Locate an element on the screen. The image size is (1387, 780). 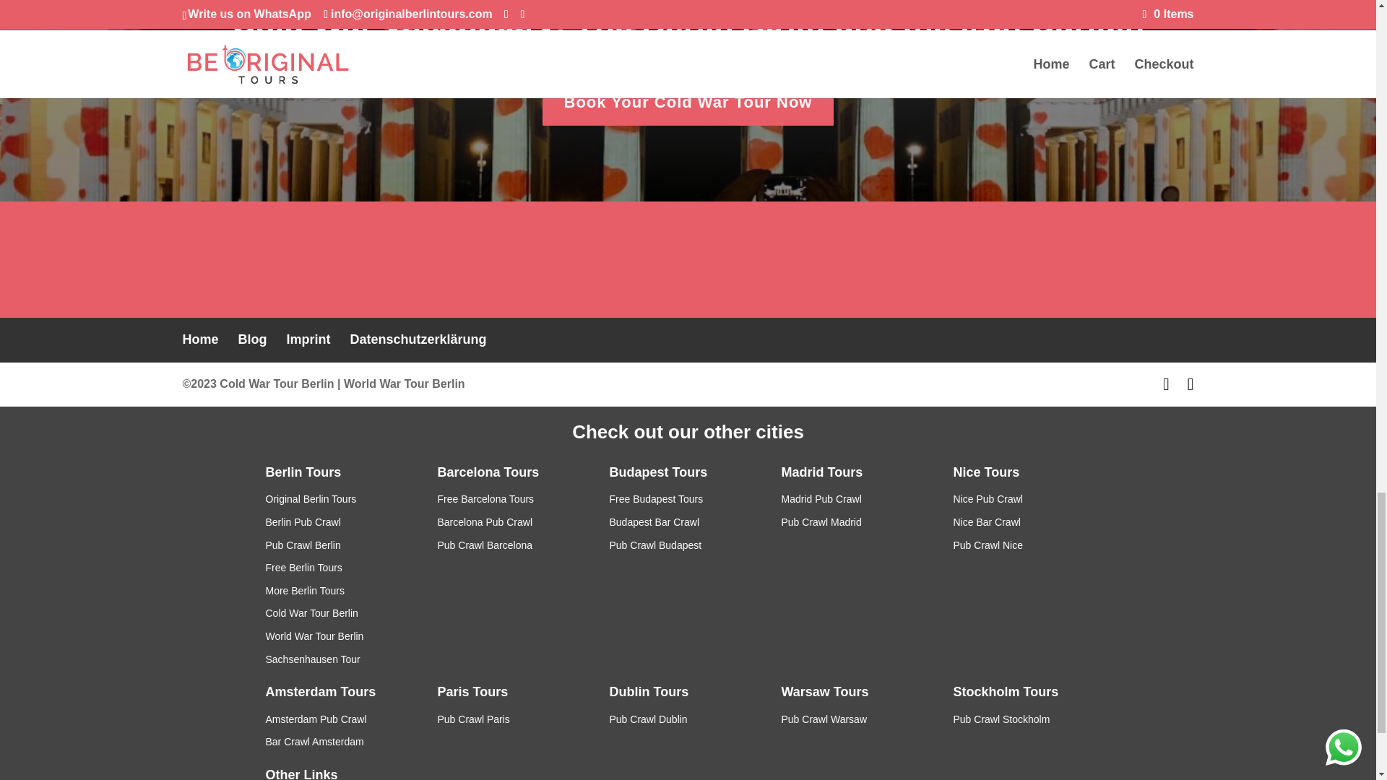
Berlin Pub Crawl is located at coordinates (303, 521).